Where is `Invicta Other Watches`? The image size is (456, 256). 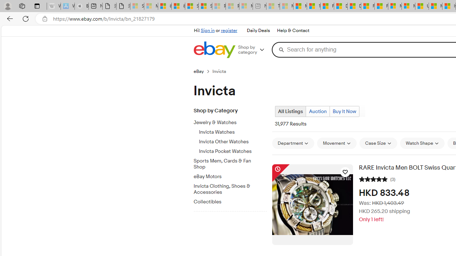 Invicta Other Watches is located at coordinates (233, 142).